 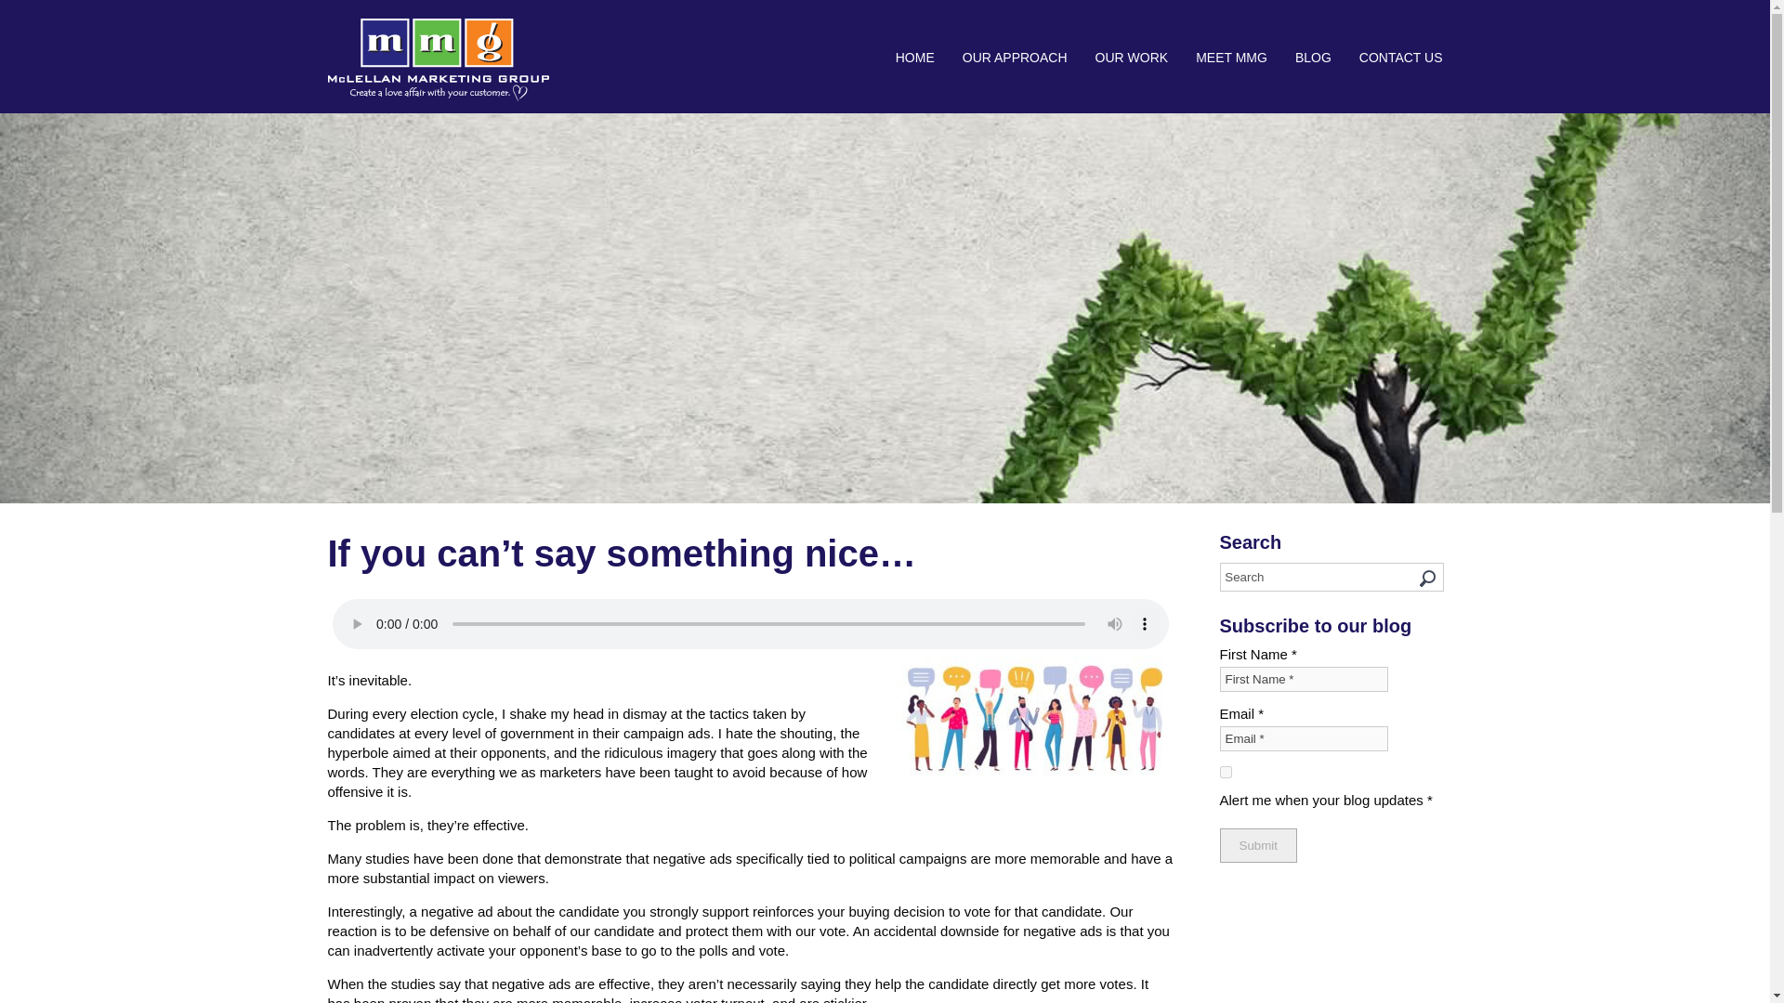 I want to click on Submit, so click(x=1257, y=845).